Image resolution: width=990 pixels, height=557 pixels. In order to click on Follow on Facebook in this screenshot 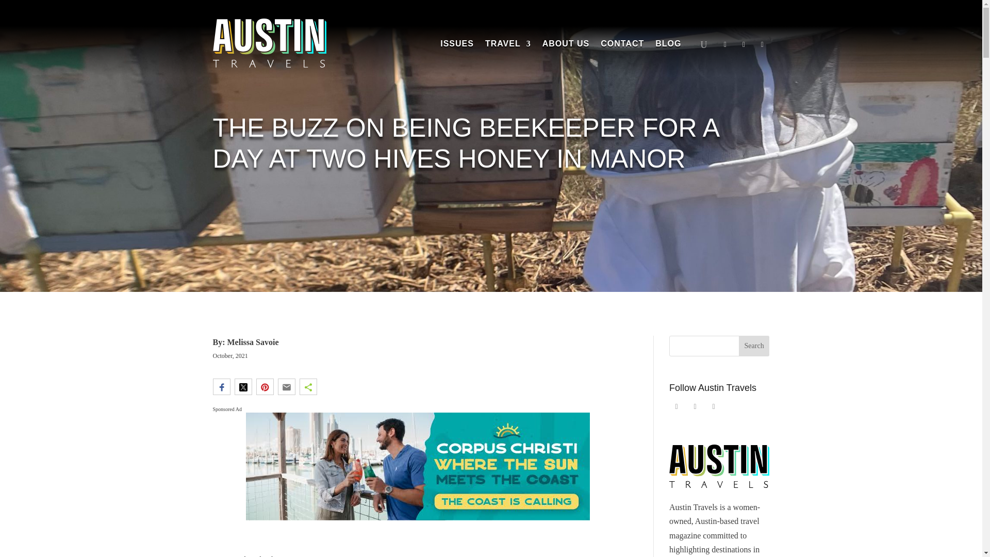, I will do `click(725, 45)`.